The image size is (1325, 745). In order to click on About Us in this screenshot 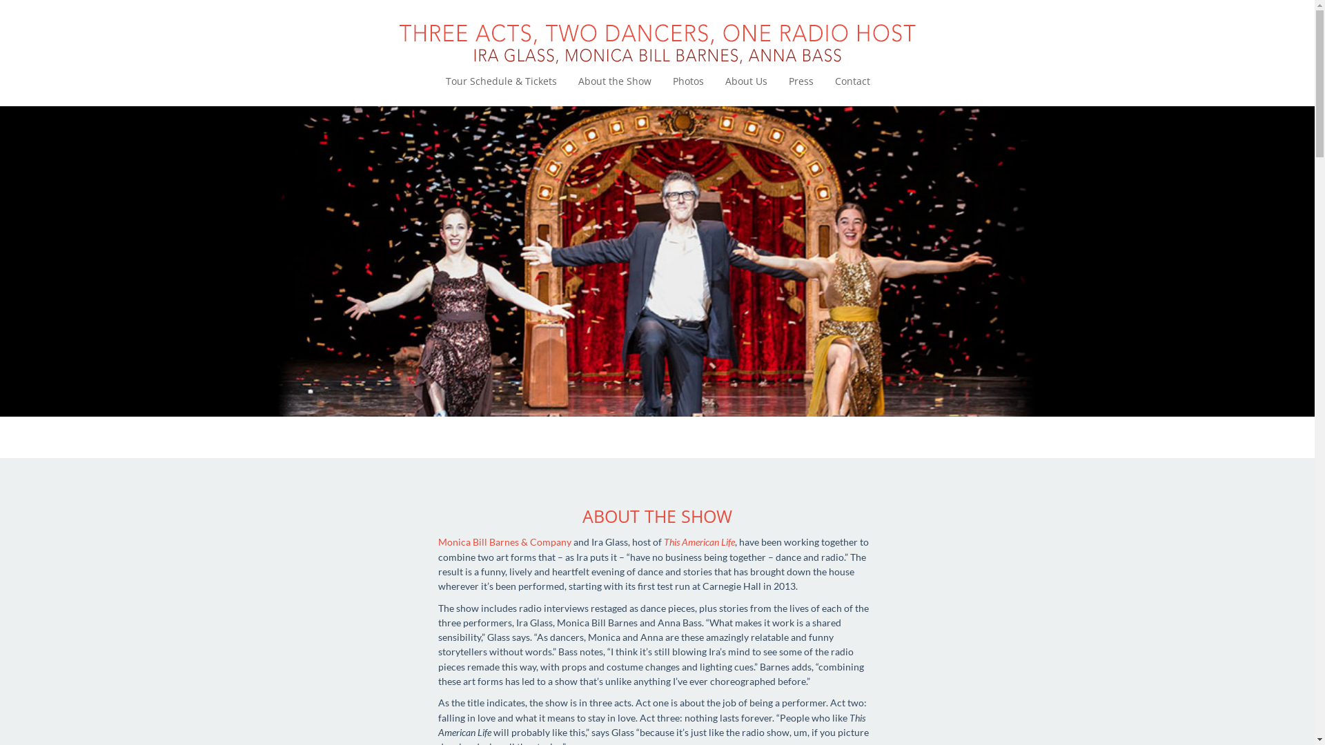, I will do `click(747, 81)`.